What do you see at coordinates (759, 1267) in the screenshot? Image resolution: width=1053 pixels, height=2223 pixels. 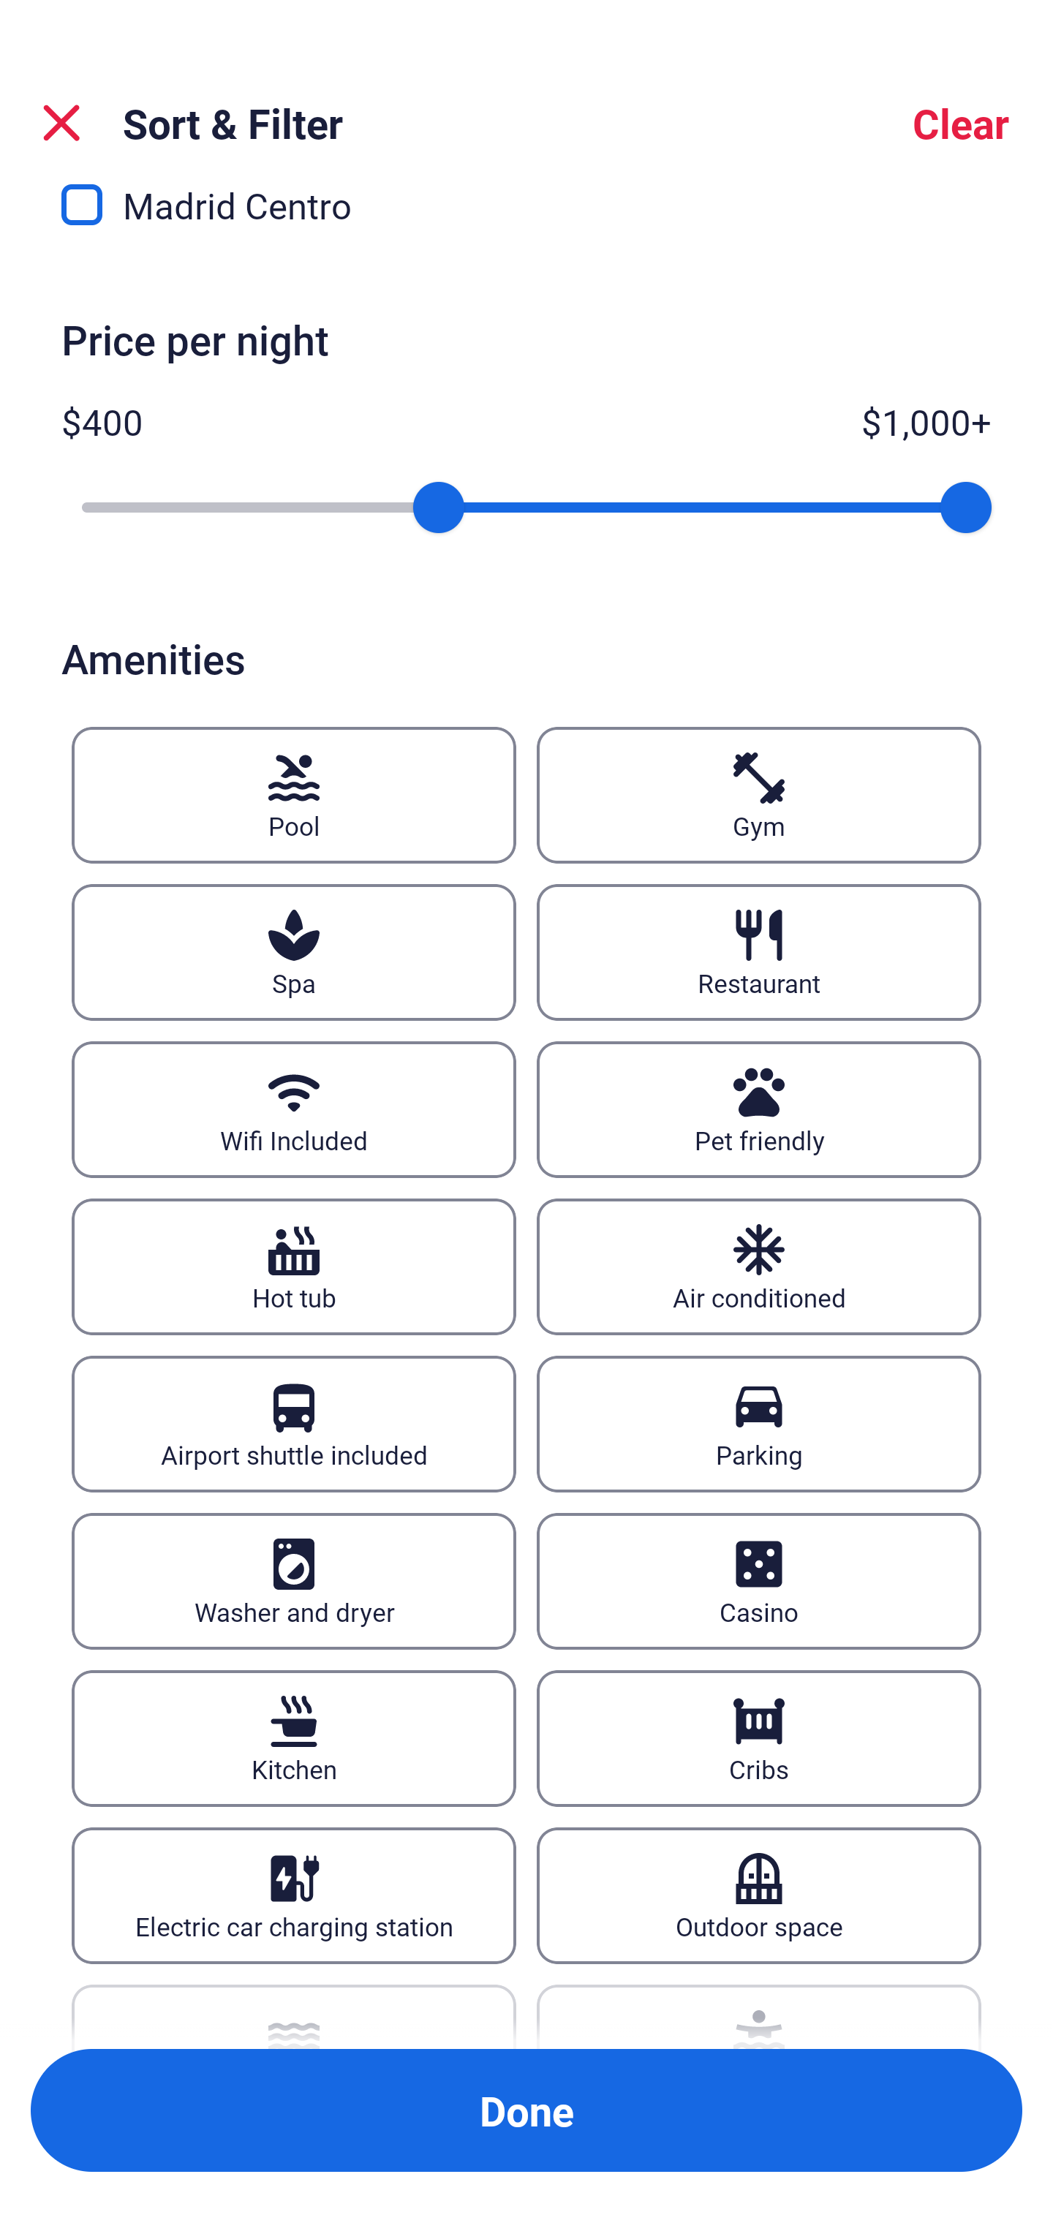 I see `Air conditioned` at bounding box center [759, 1267].